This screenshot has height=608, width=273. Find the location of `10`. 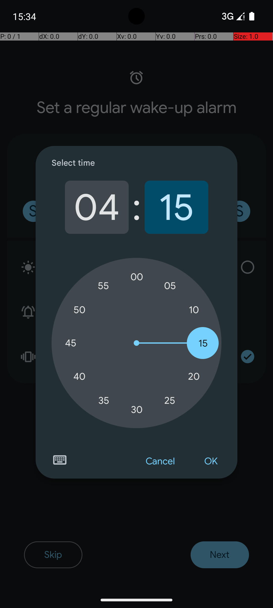

10 is located at coordinates (194, 310).